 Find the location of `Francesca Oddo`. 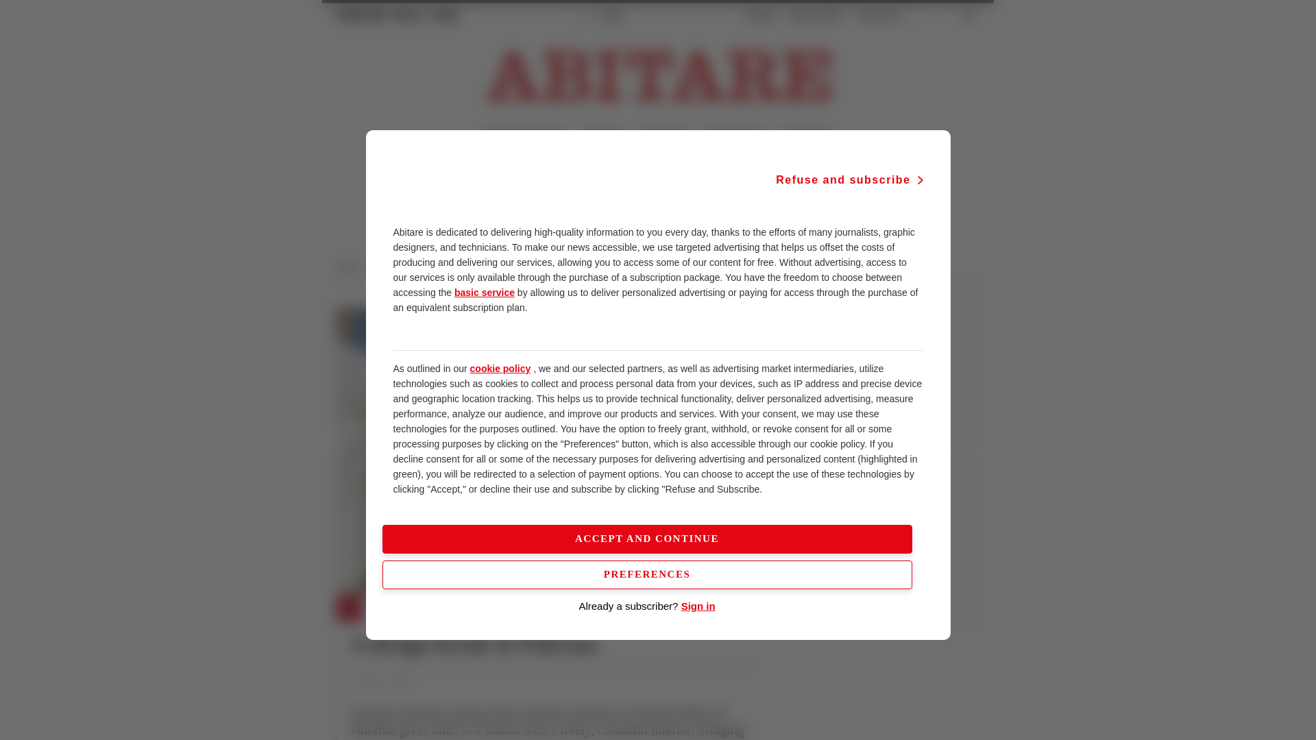

Francesca Oddo is located at coordinates (382, 681).